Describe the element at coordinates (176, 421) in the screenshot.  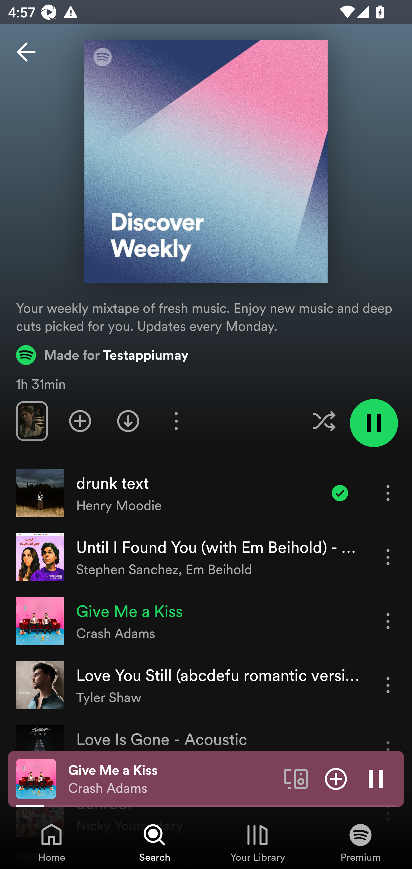
I see `More options for playlist Discover Weekly` at that location.